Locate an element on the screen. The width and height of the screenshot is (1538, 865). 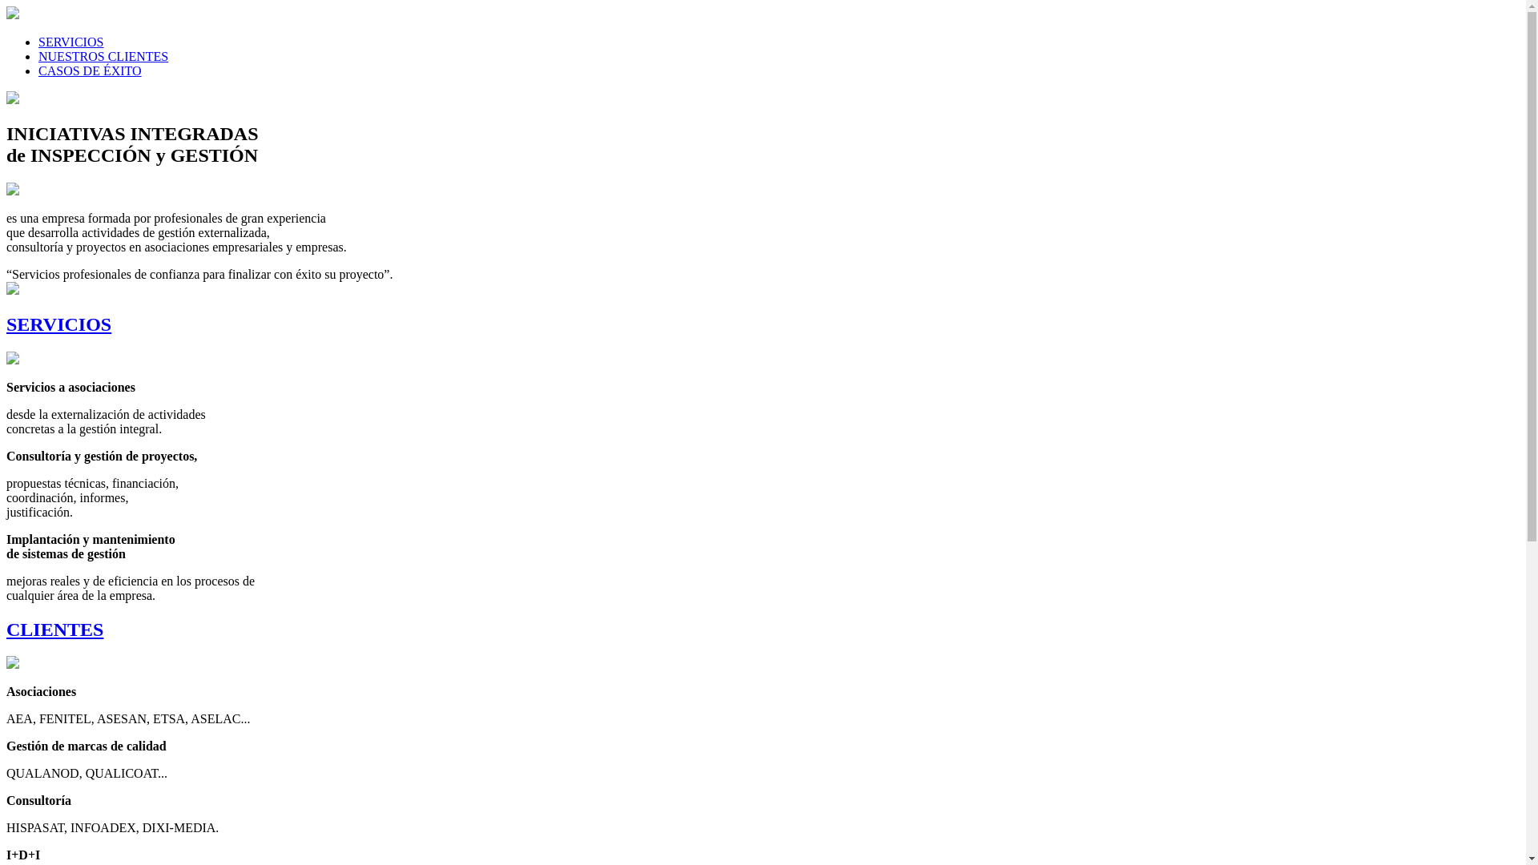
SERVICIOS is located at coordinates (763, 340).